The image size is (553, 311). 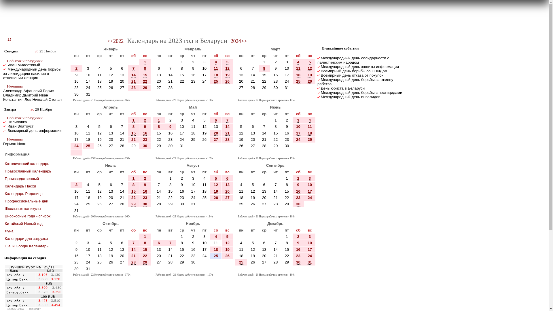 What do you see at coordinates (194, 81) in the screenshot?
I see `23` at bounding box center [194, 81].